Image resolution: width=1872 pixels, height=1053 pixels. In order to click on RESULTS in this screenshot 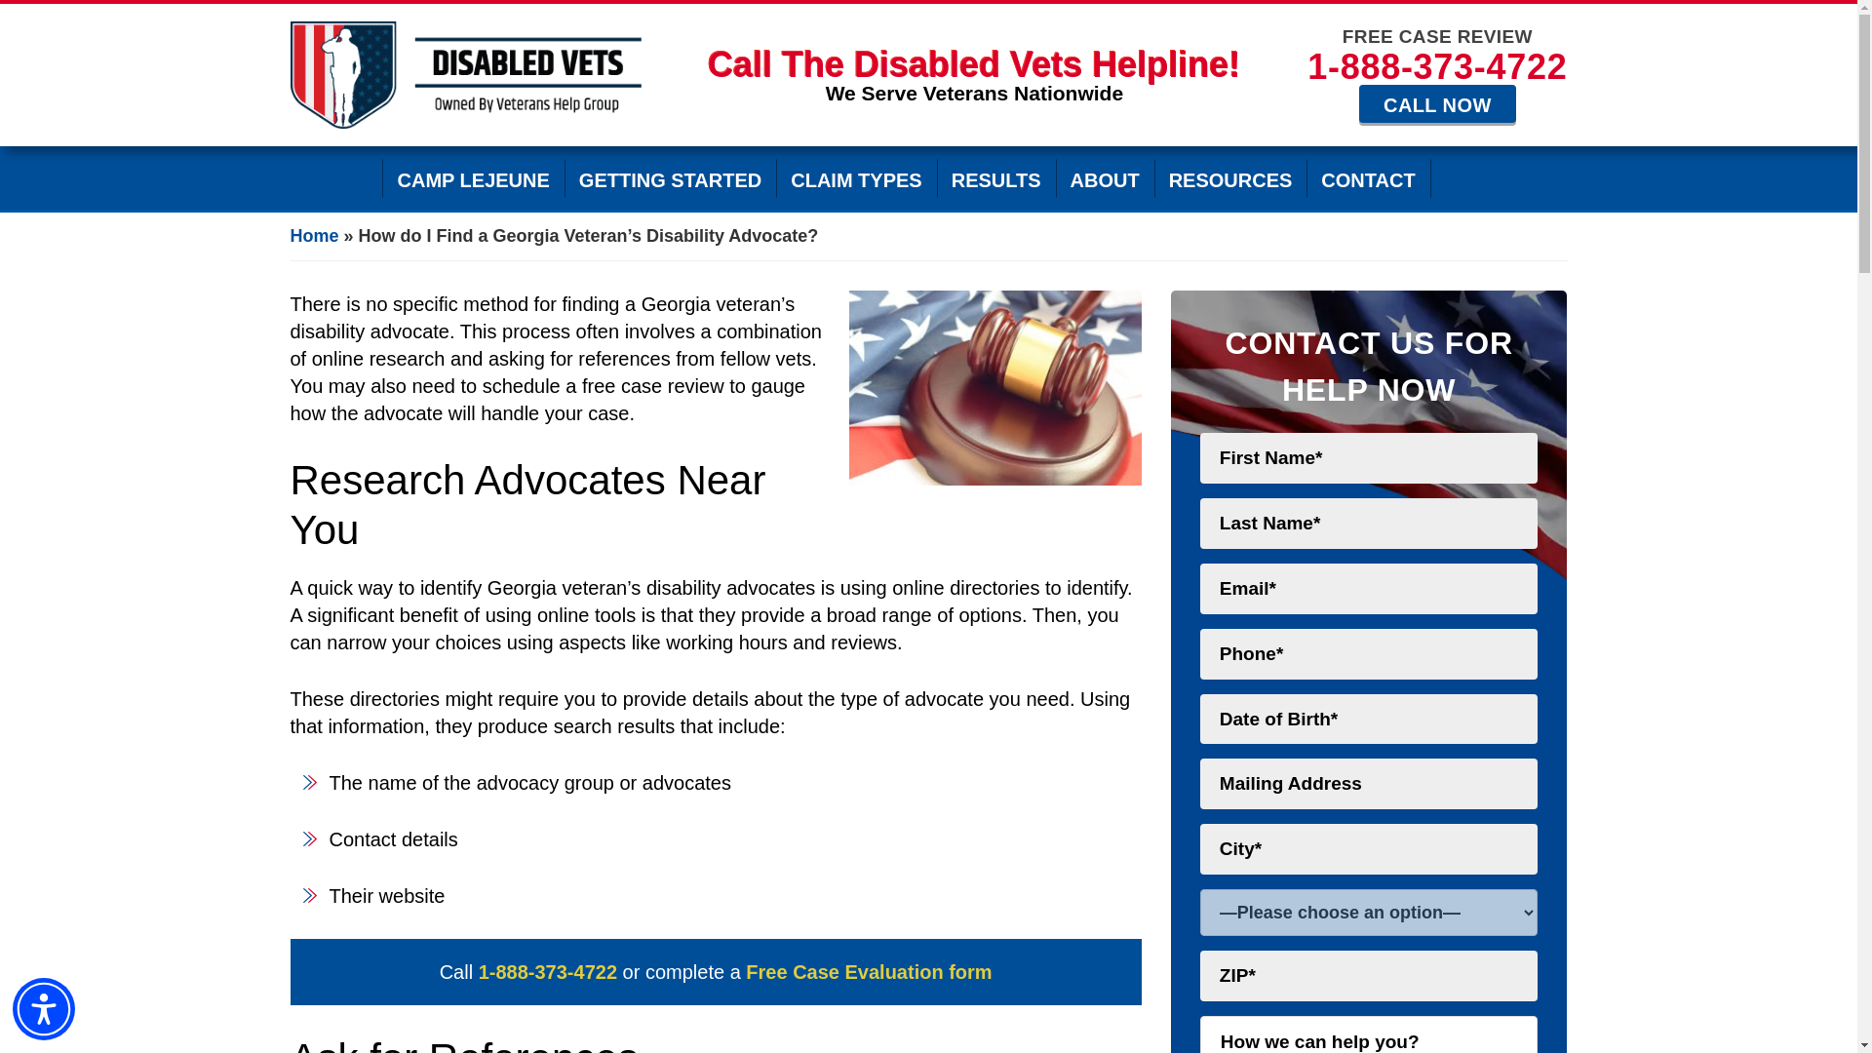, I will do `click(996, 177)`.